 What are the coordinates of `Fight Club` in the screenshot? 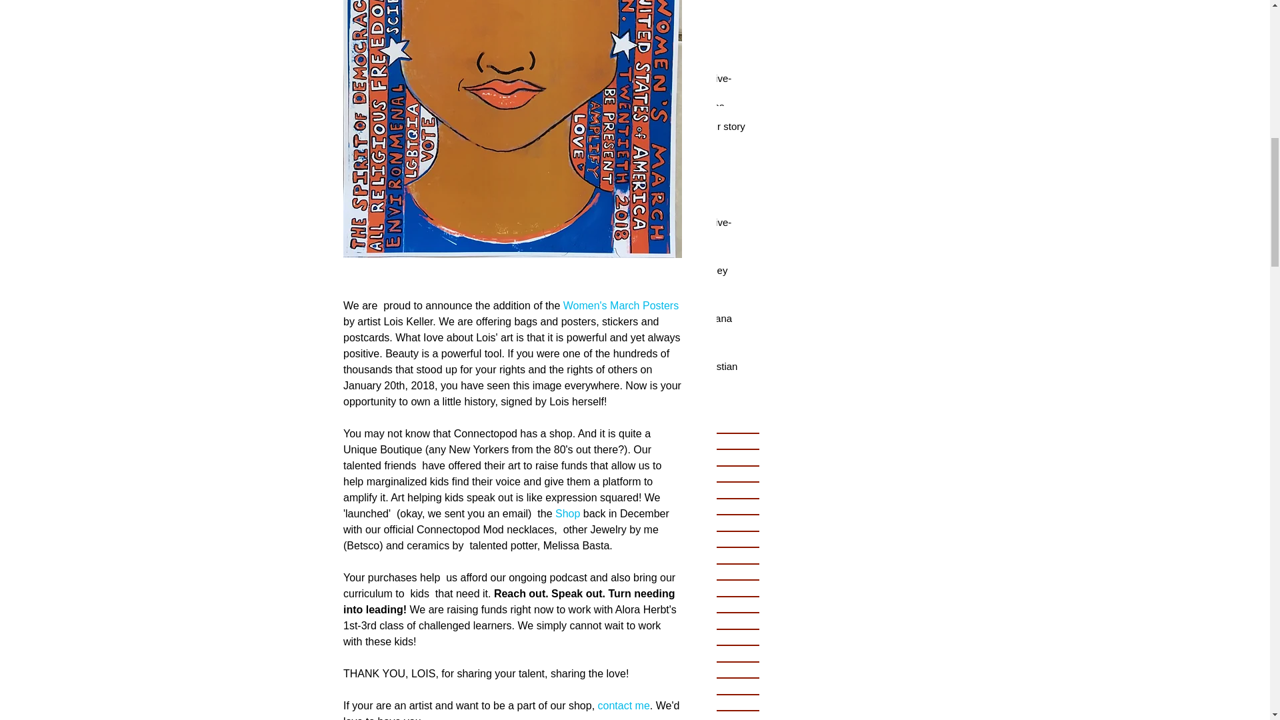 It's located at (685, 32).